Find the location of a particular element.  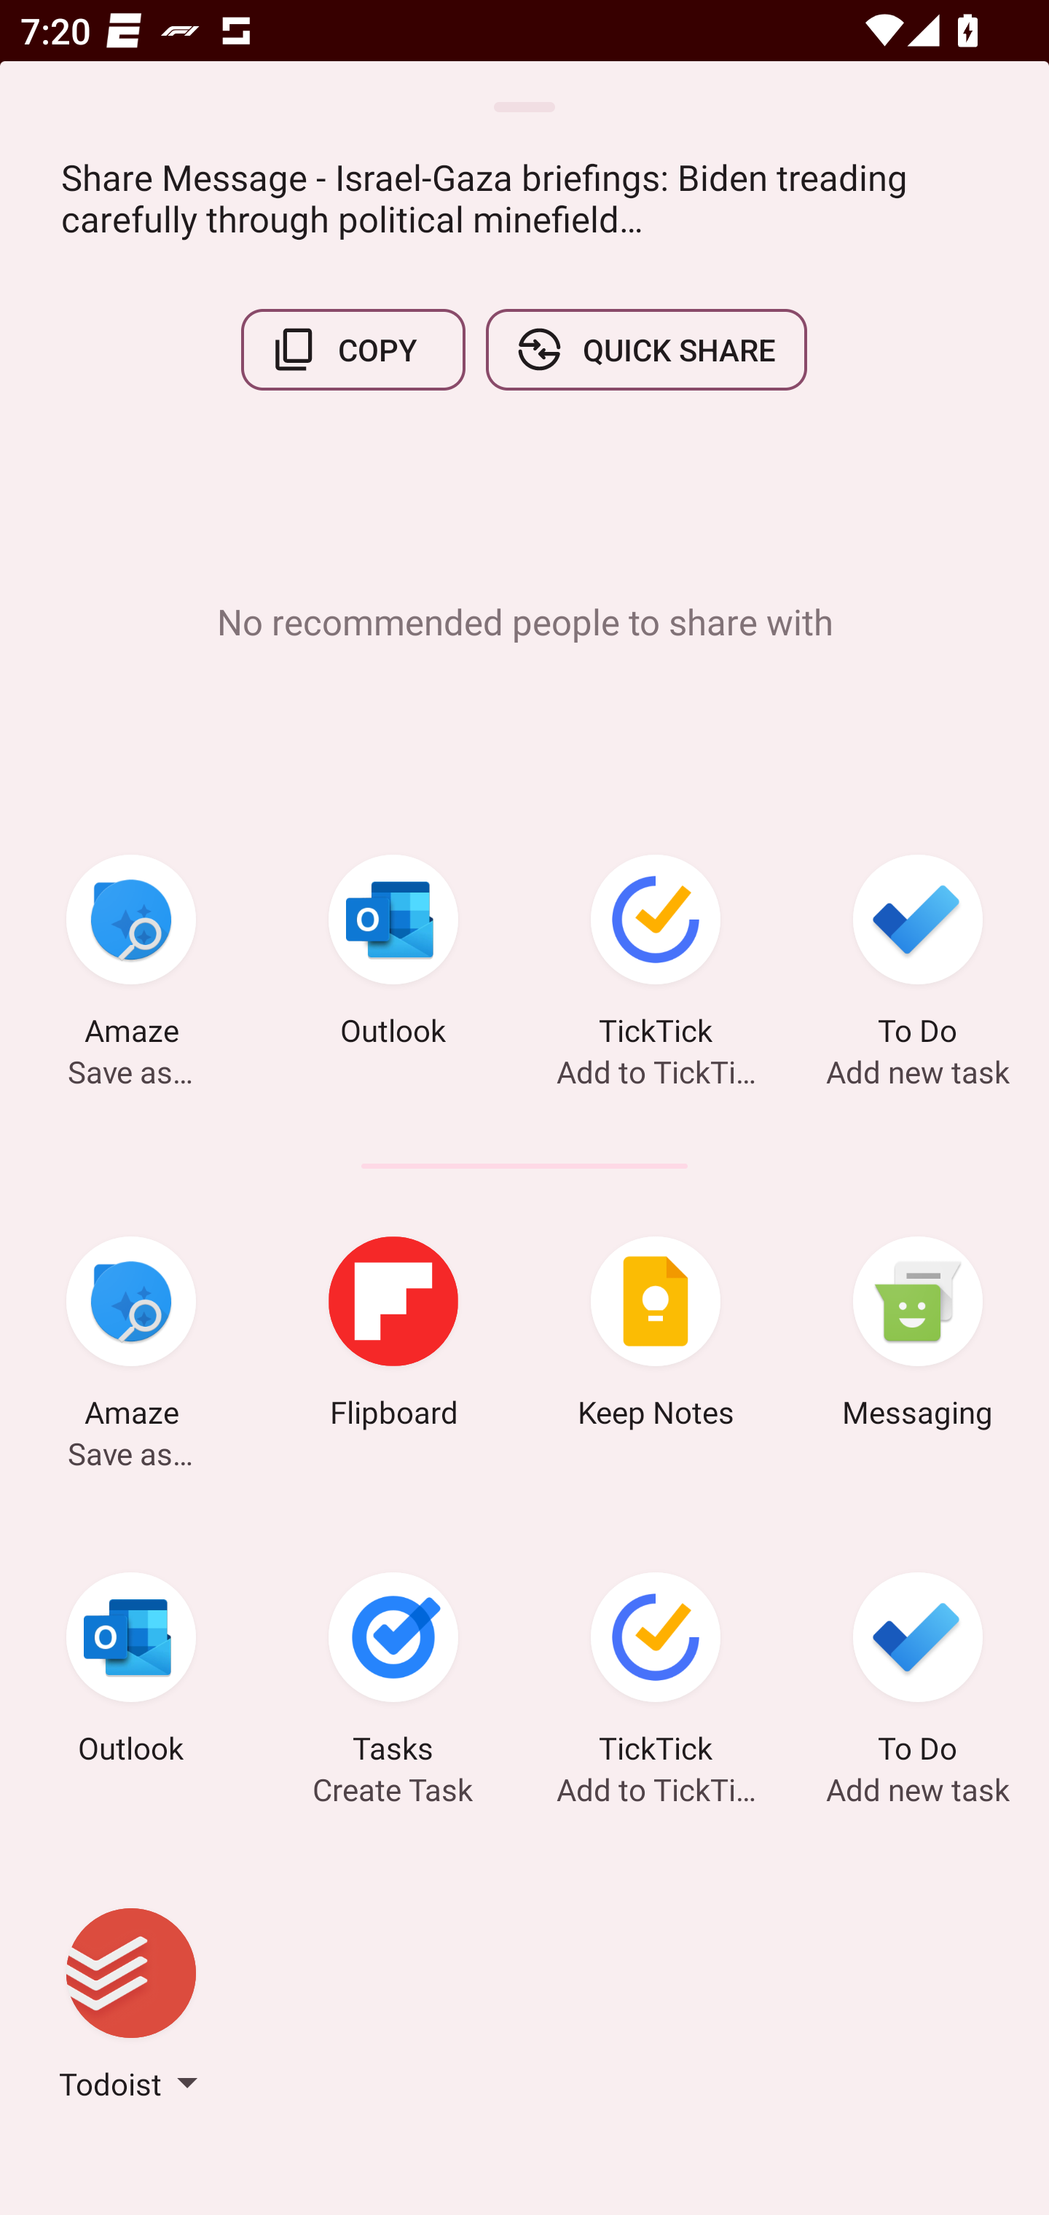

COPY is located at coordinates (353, 350).